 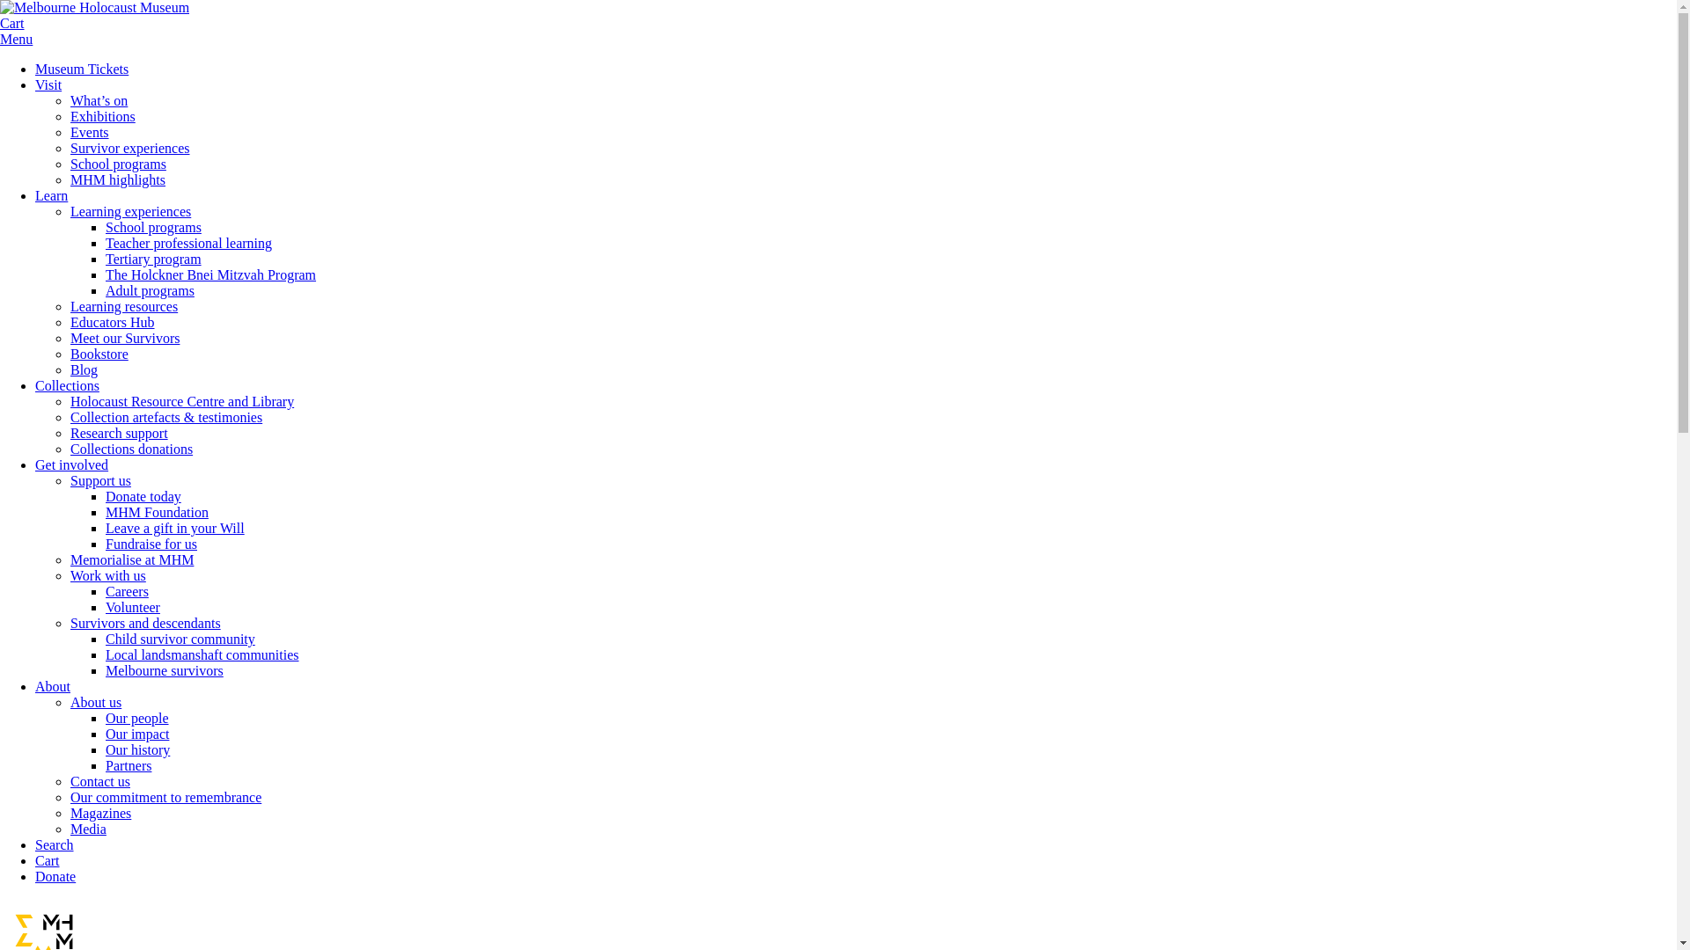 What do you see at coordinates (103, 116) in the screenshot?
I see `Exhibitions` at bounding box center [103, 116].